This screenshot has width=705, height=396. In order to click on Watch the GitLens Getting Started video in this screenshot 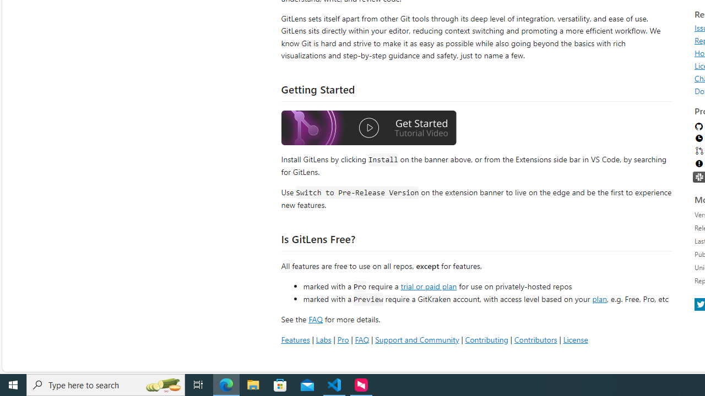, I will do `click(368, 129)`.